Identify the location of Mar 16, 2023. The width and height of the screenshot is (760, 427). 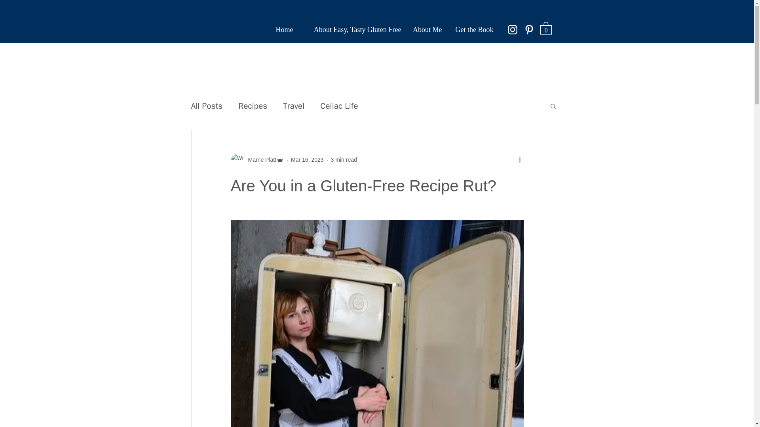
(307, 160).